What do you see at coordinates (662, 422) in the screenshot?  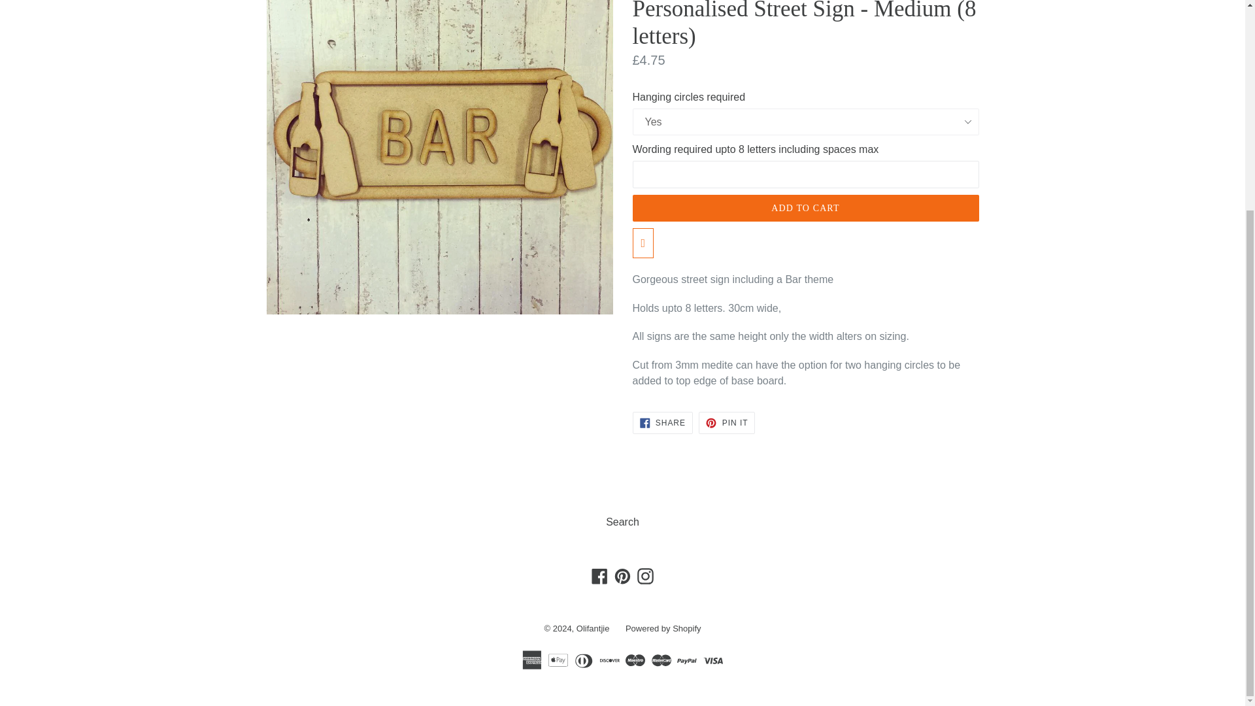 I see `Share on Facebook` at bounding box center [662, 422].